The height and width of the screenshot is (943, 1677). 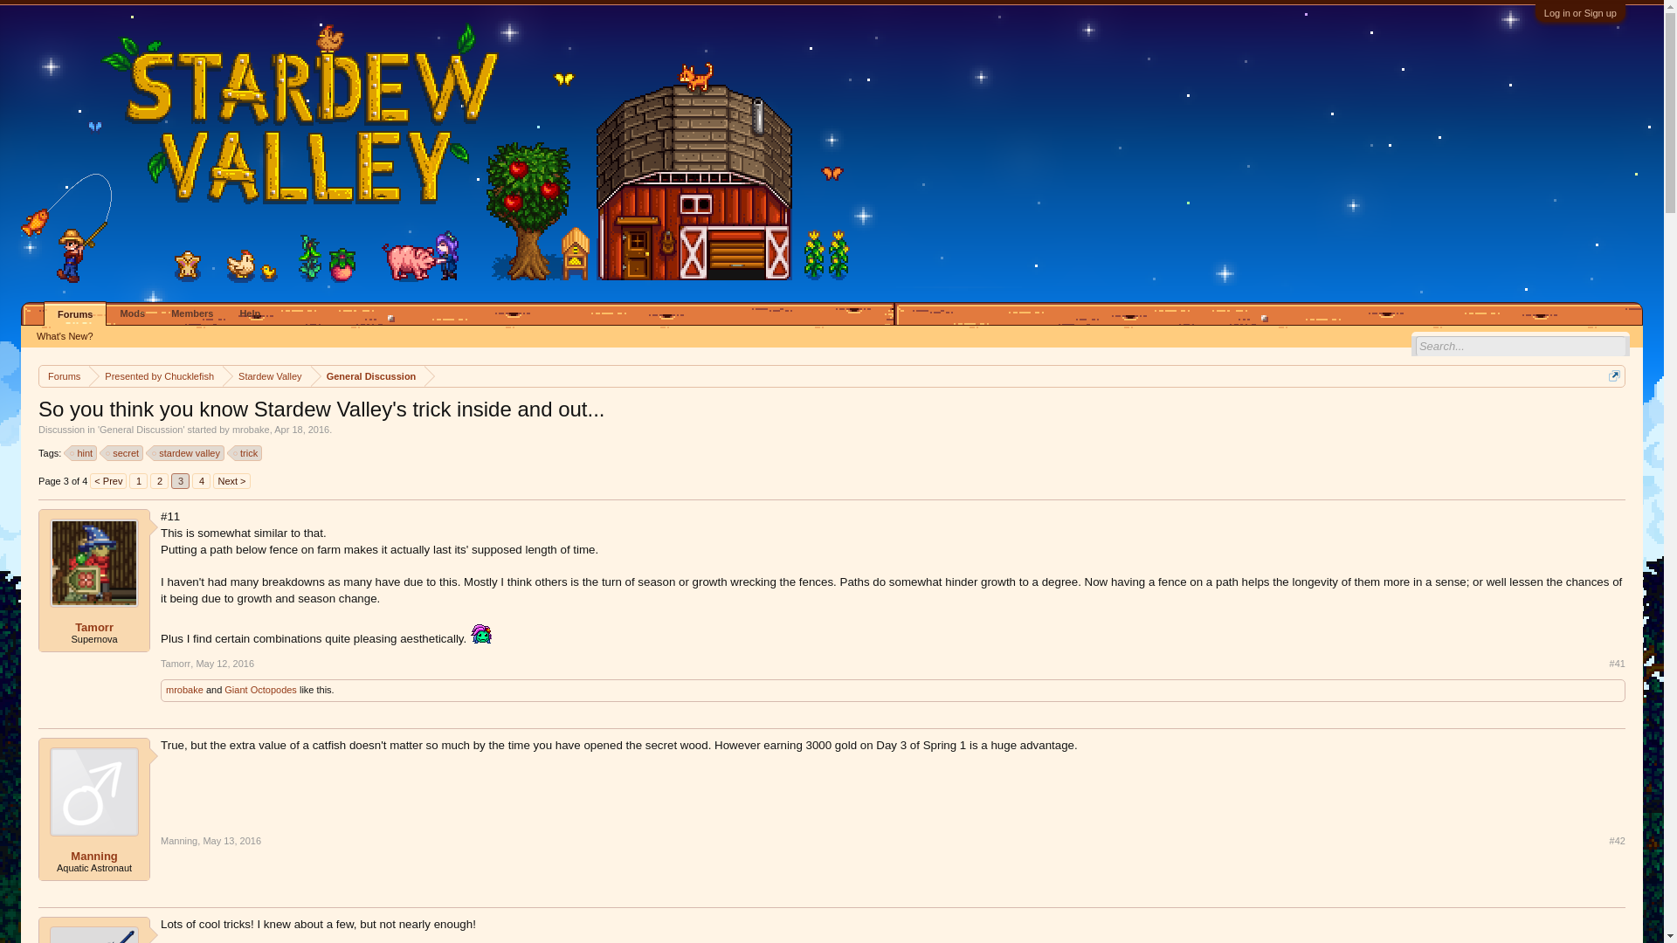 What do you see at coordinates (180, 481) in the screenshot?
I see `3` at bounding box center [180, 481].